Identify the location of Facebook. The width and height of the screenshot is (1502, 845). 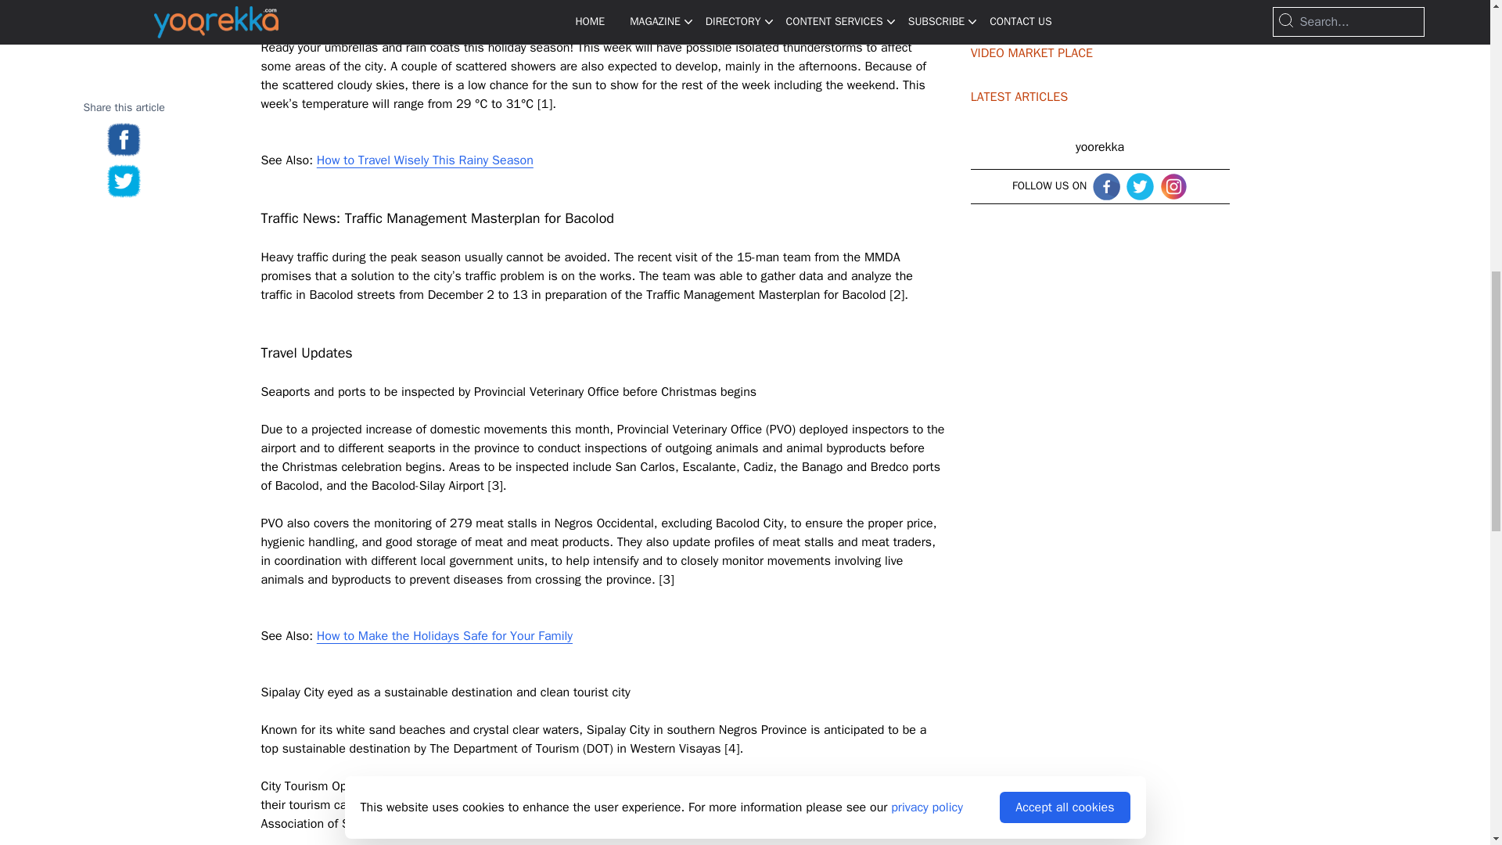
(1106, 186).